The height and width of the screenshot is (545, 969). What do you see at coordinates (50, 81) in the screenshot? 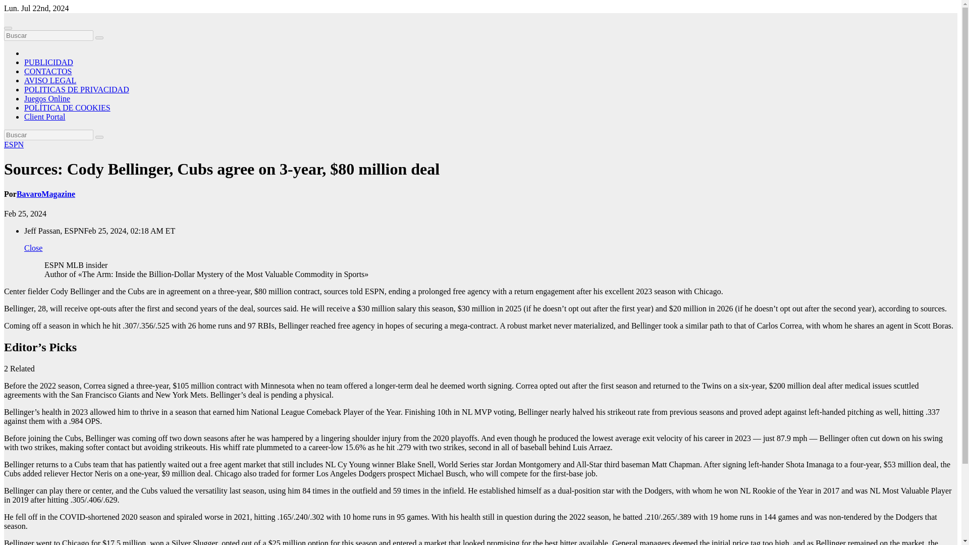
I see `AVISO LEGAL` at bounding box center [50, 81].